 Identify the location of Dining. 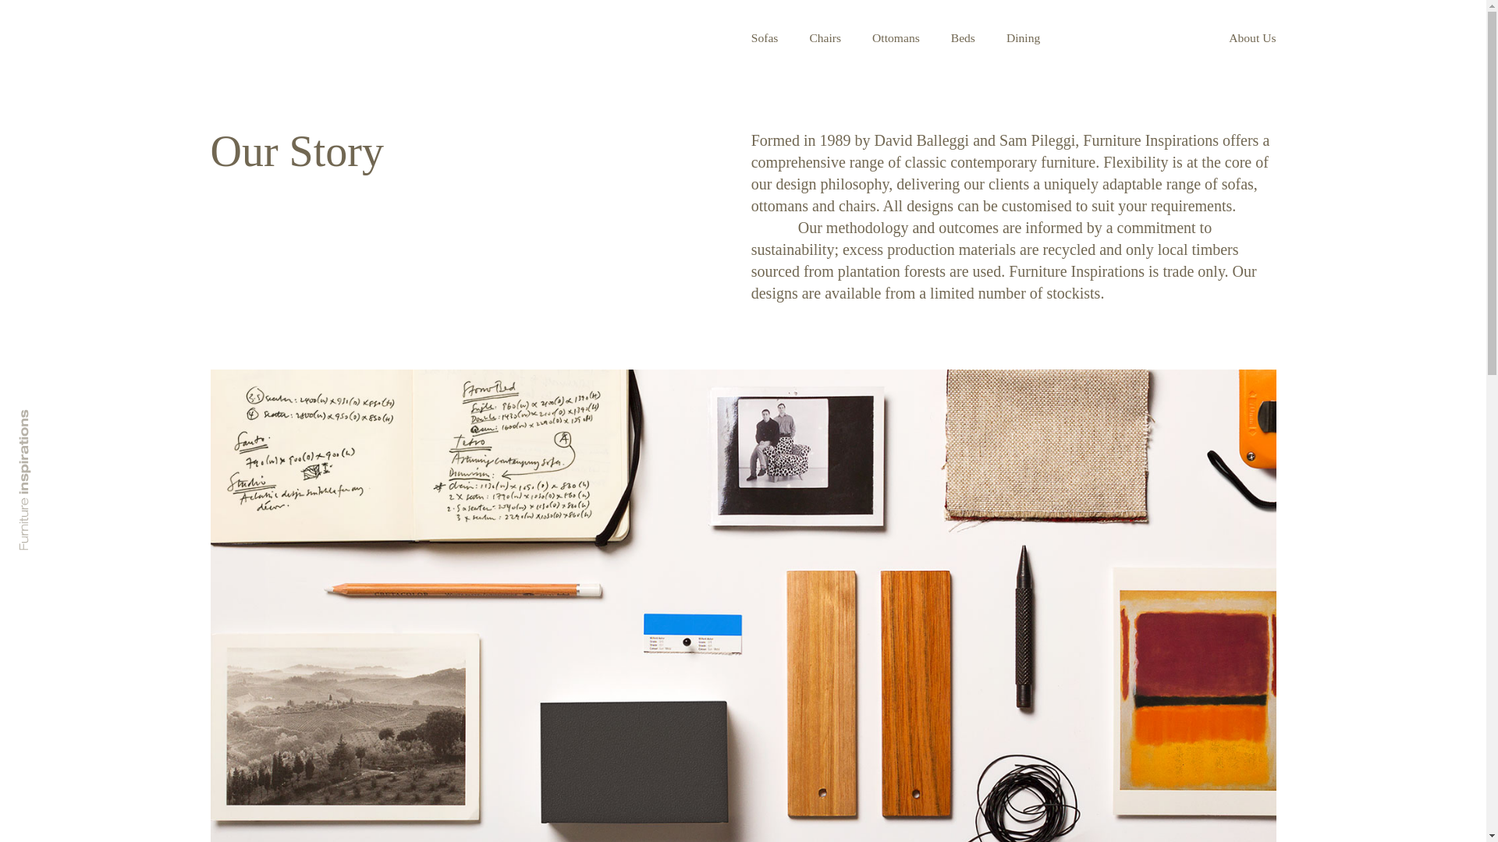
(1024, 37).